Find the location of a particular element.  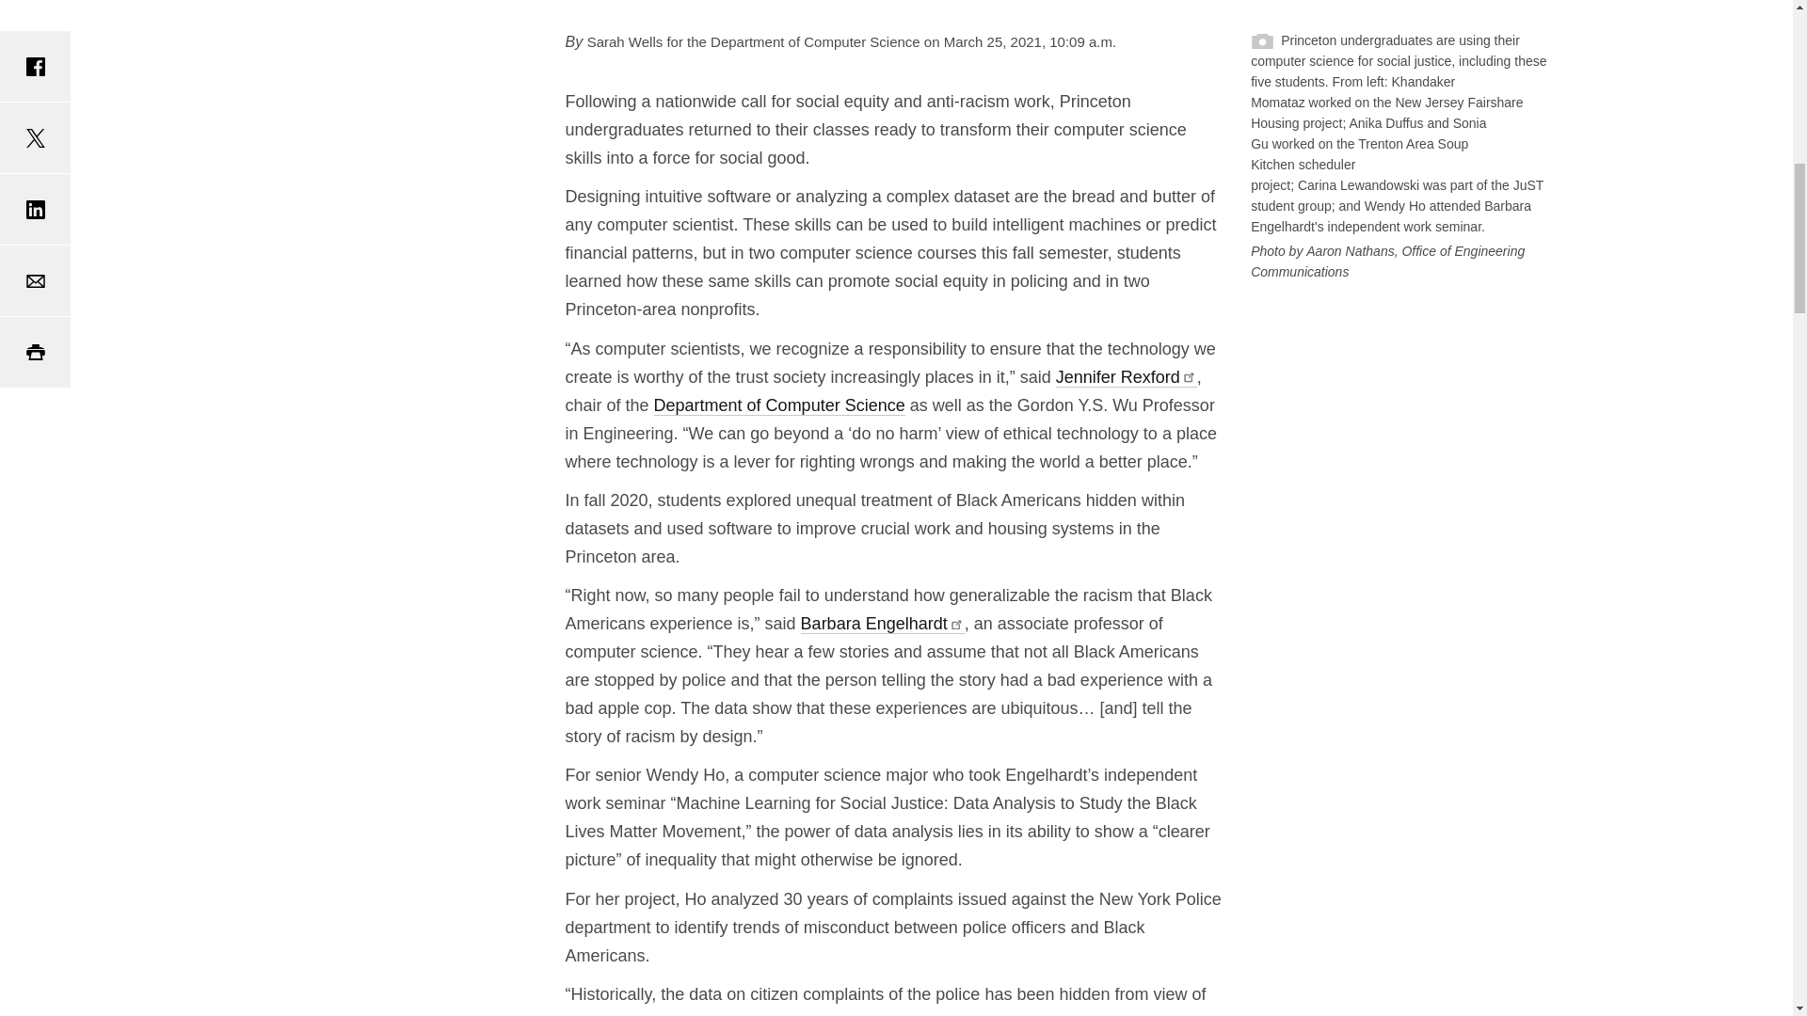

Department of Computer Science is located at coordinates (779, 405).